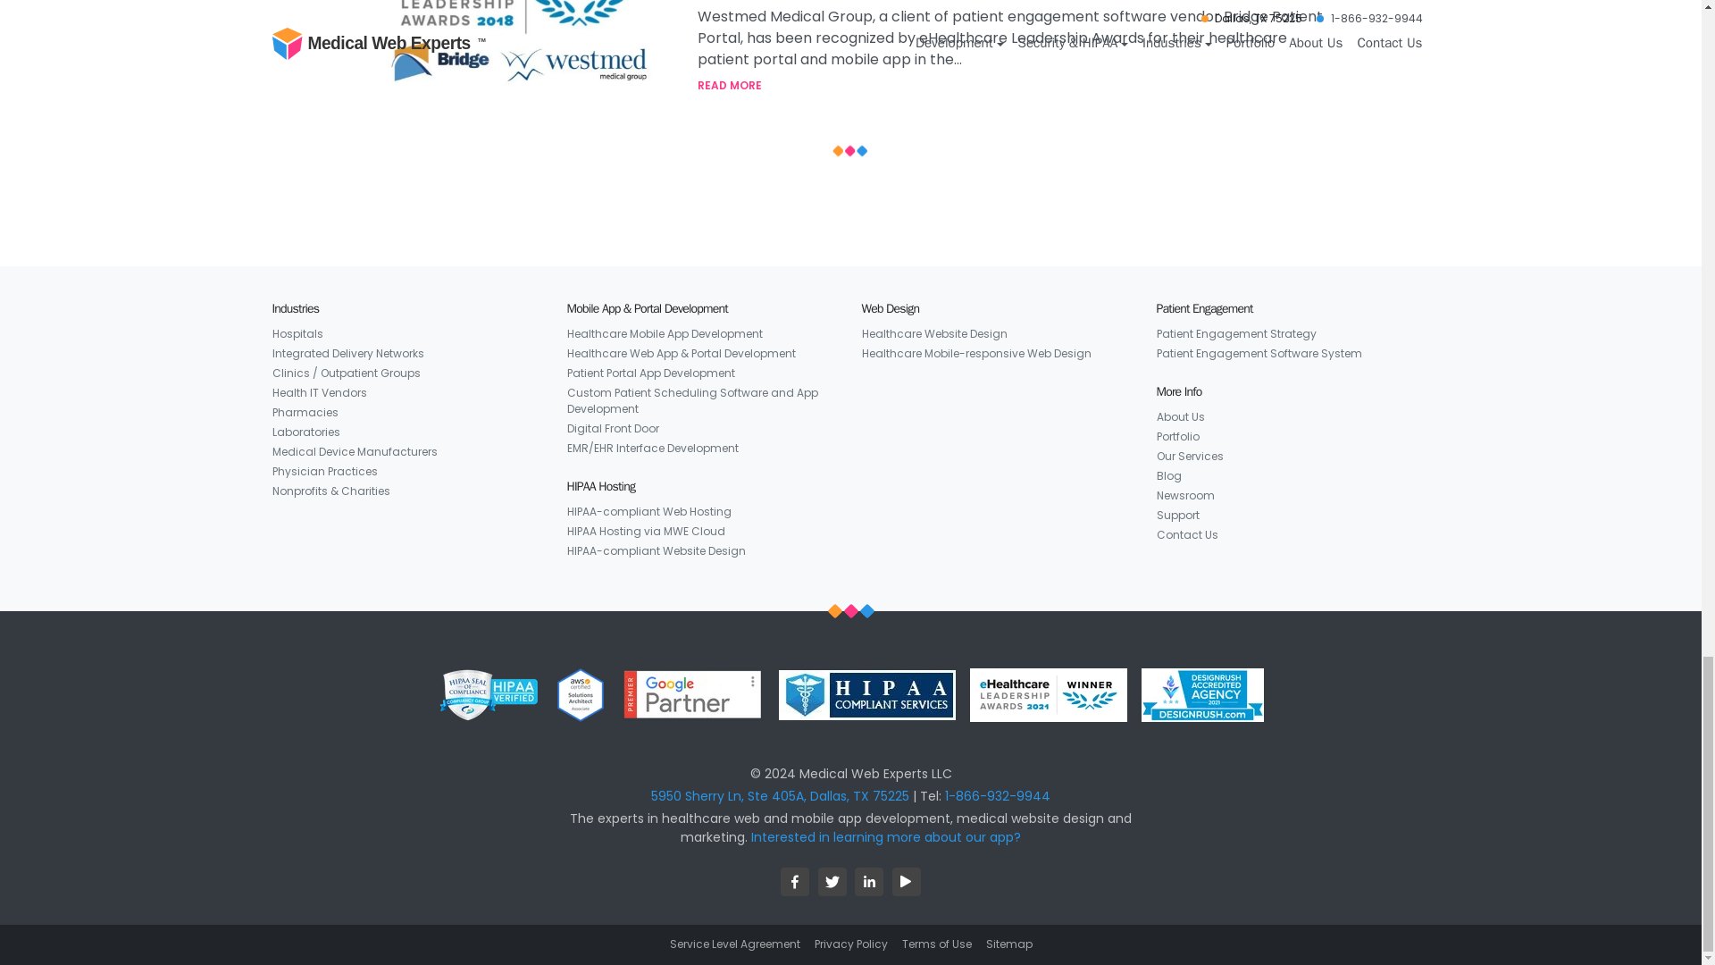 The width and height of the screenshot is (1715, 965). Describe the element at coordinates (1014, 86) in the screenshot. I see `READ MORE` at that location.